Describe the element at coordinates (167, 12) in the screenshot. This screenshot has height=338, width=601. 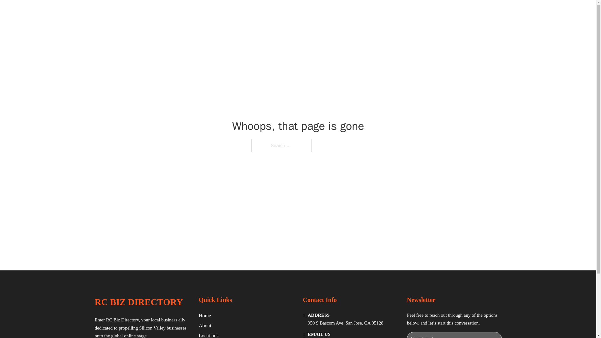
I see `RC BIZ DIRECTORY` at that location.